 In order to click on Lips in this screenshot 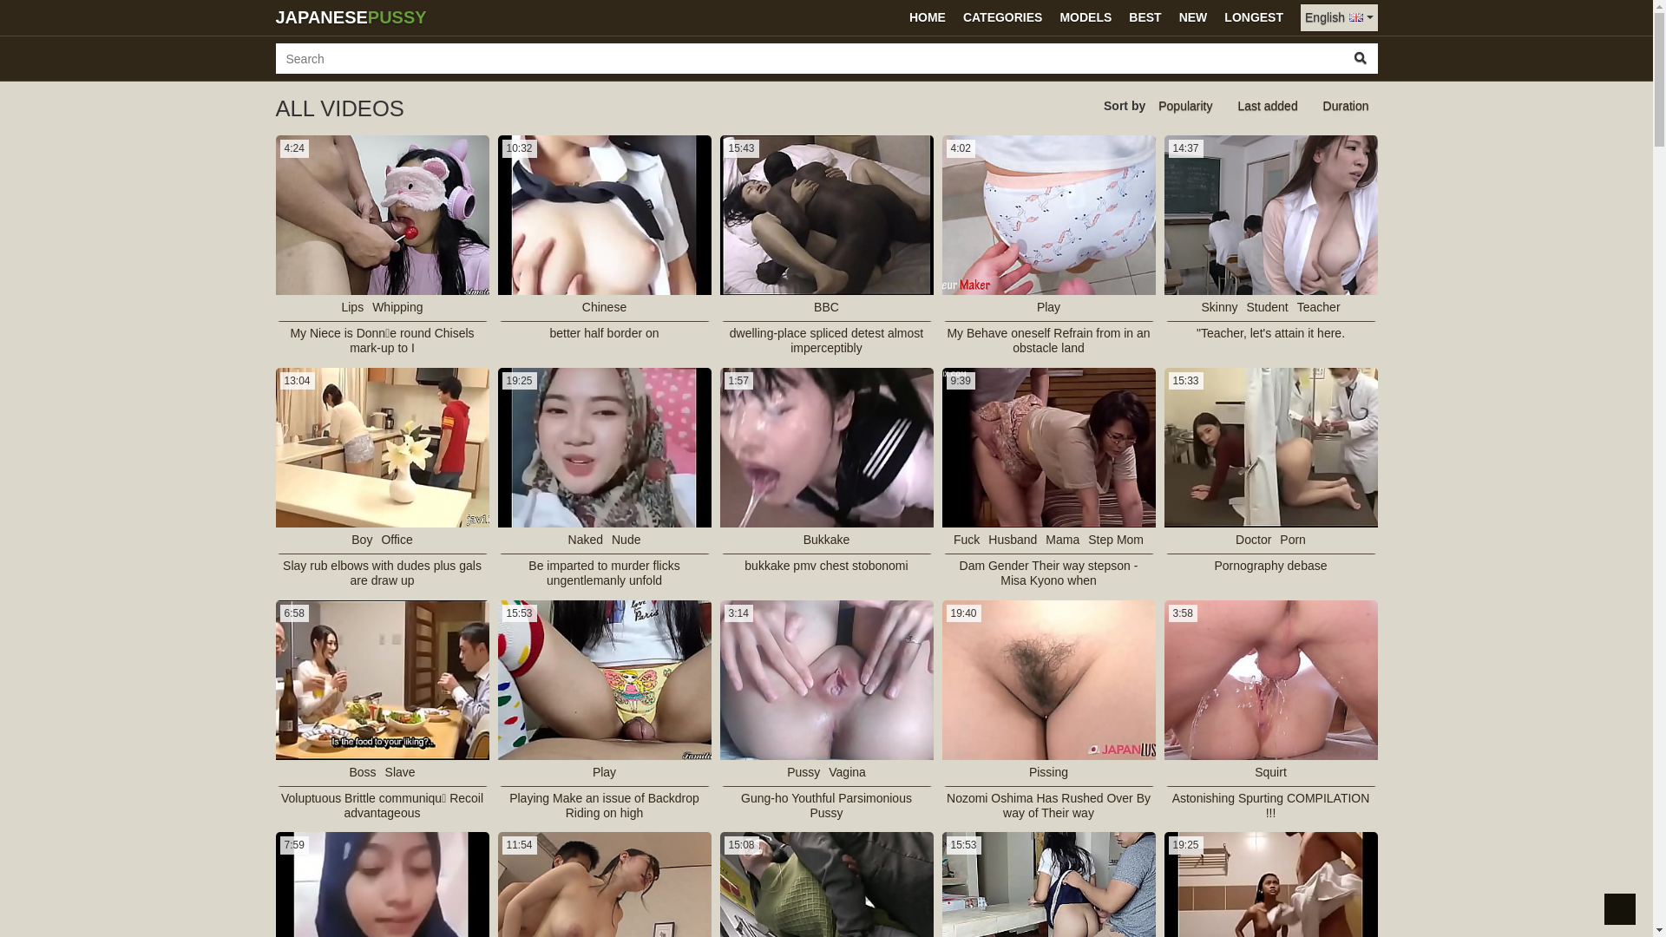, I will do `click(352, 307)`.